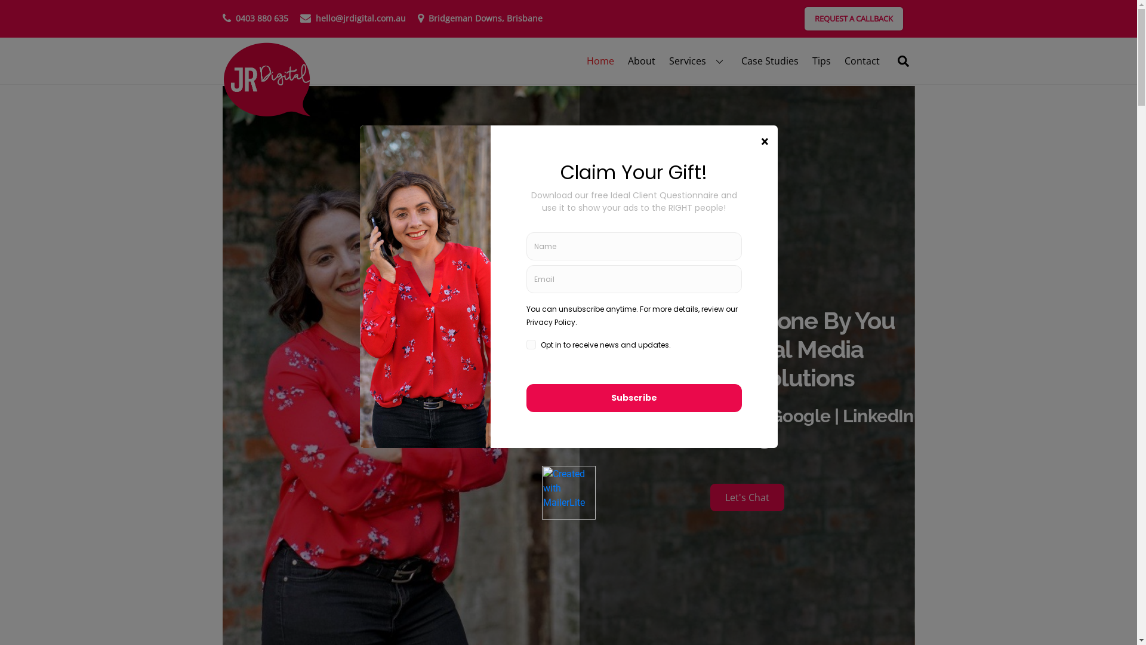 Image resolution: width=1146 pixels, height=645 pixels. Describe the element at coordinates (641, 61) in the screenshot. I see `About` at that location.